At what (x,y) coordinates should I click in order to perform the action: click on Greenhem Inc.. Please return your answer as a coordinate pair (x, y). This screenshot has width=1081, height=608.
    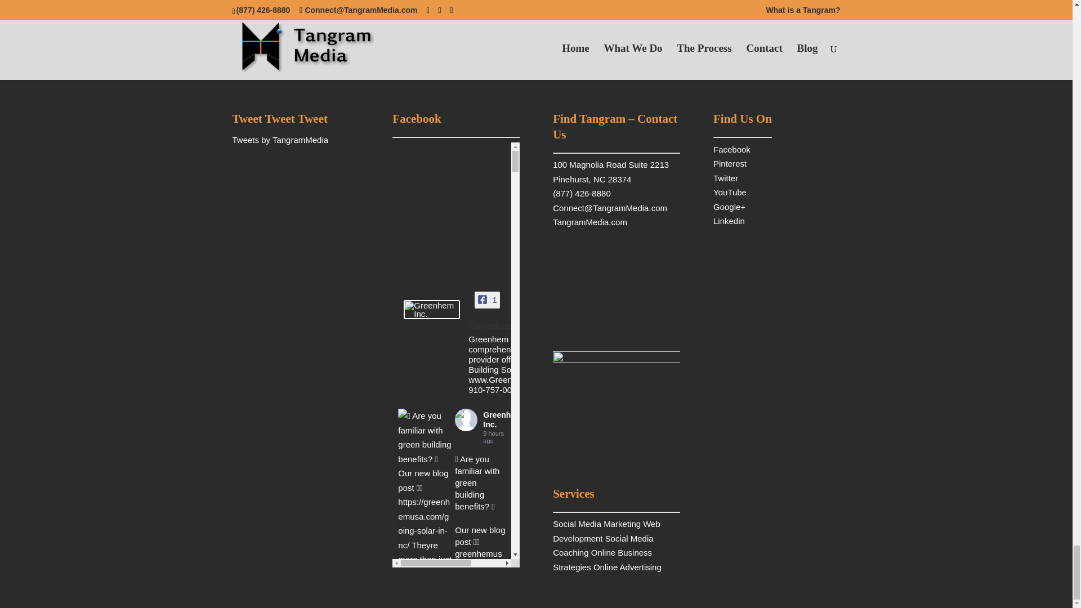
    Looking at the image, I should click on (431, 310).